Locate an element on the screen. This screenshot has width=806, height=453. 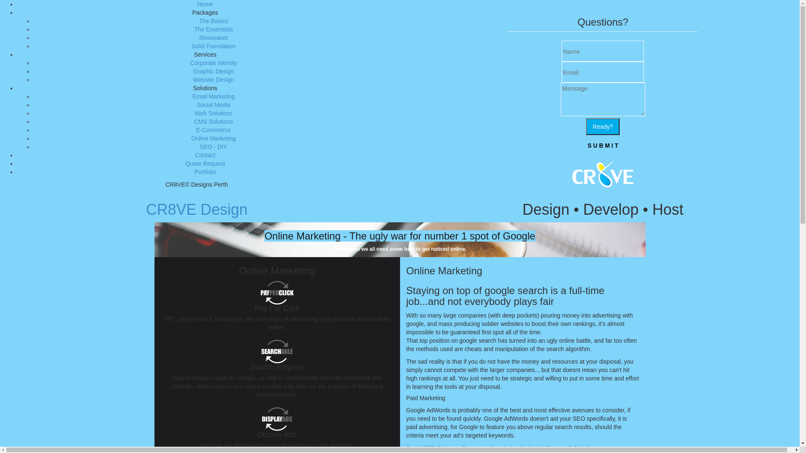
E-Commerce is located at coordinates (214, 130).